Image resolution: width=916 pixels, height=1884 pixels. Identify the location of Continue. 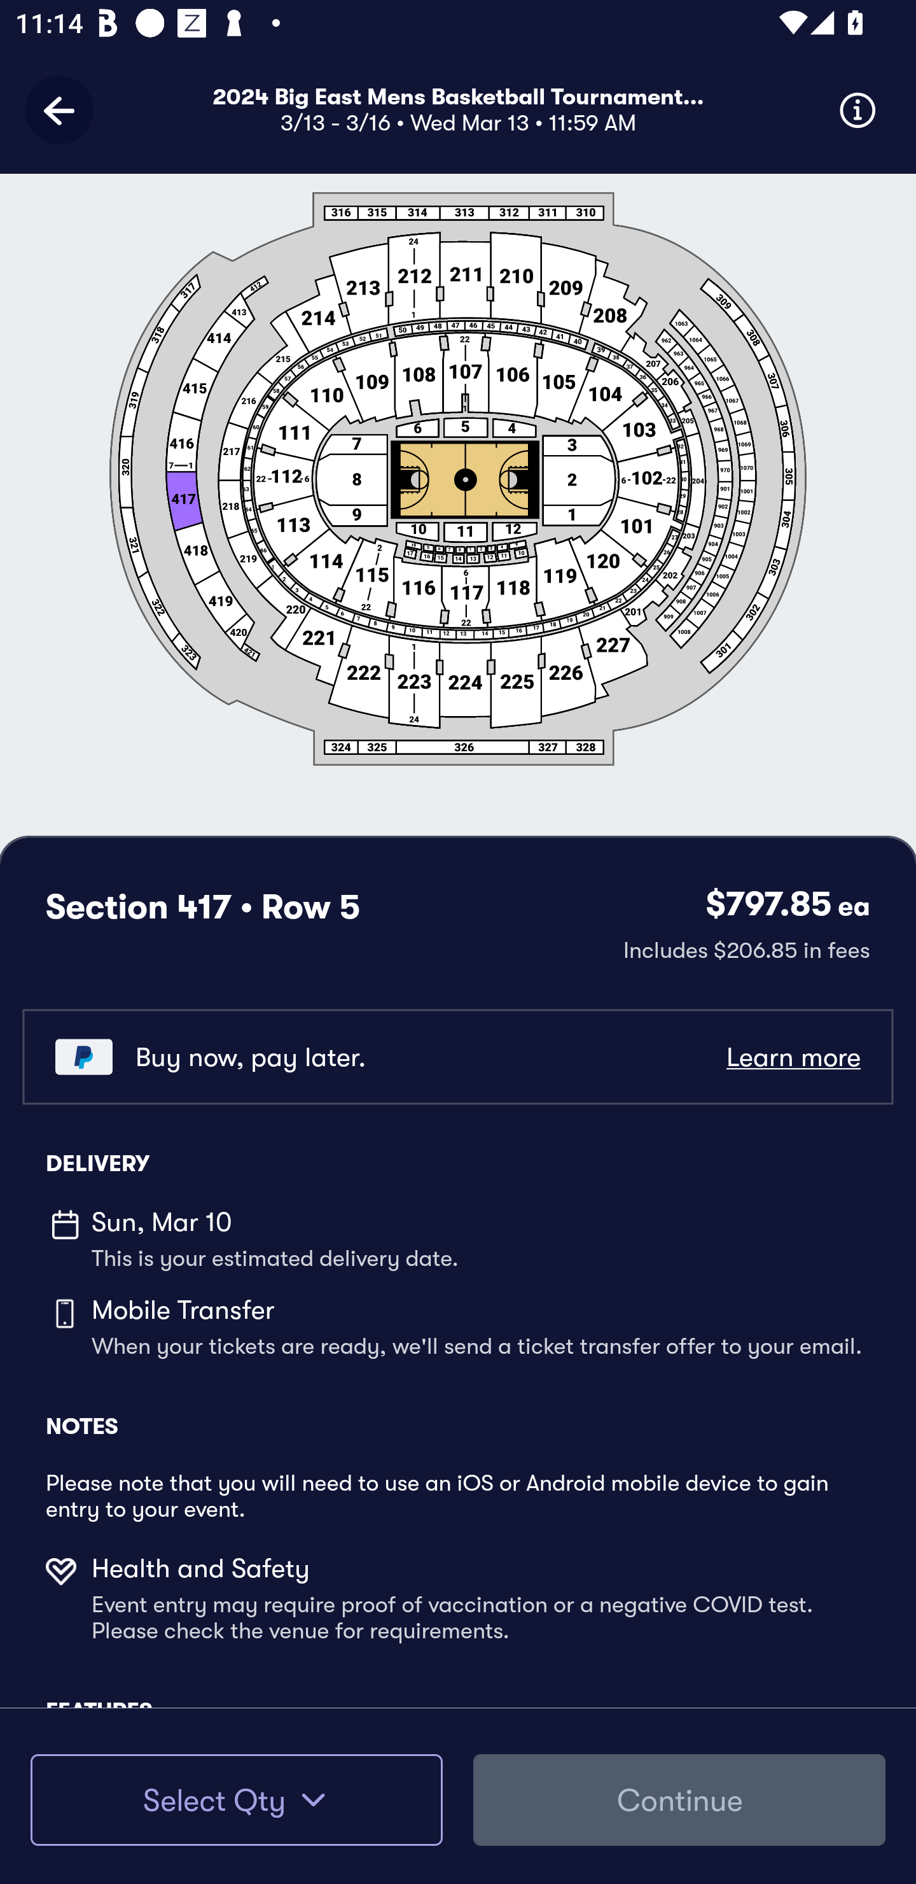
(679, 1800).